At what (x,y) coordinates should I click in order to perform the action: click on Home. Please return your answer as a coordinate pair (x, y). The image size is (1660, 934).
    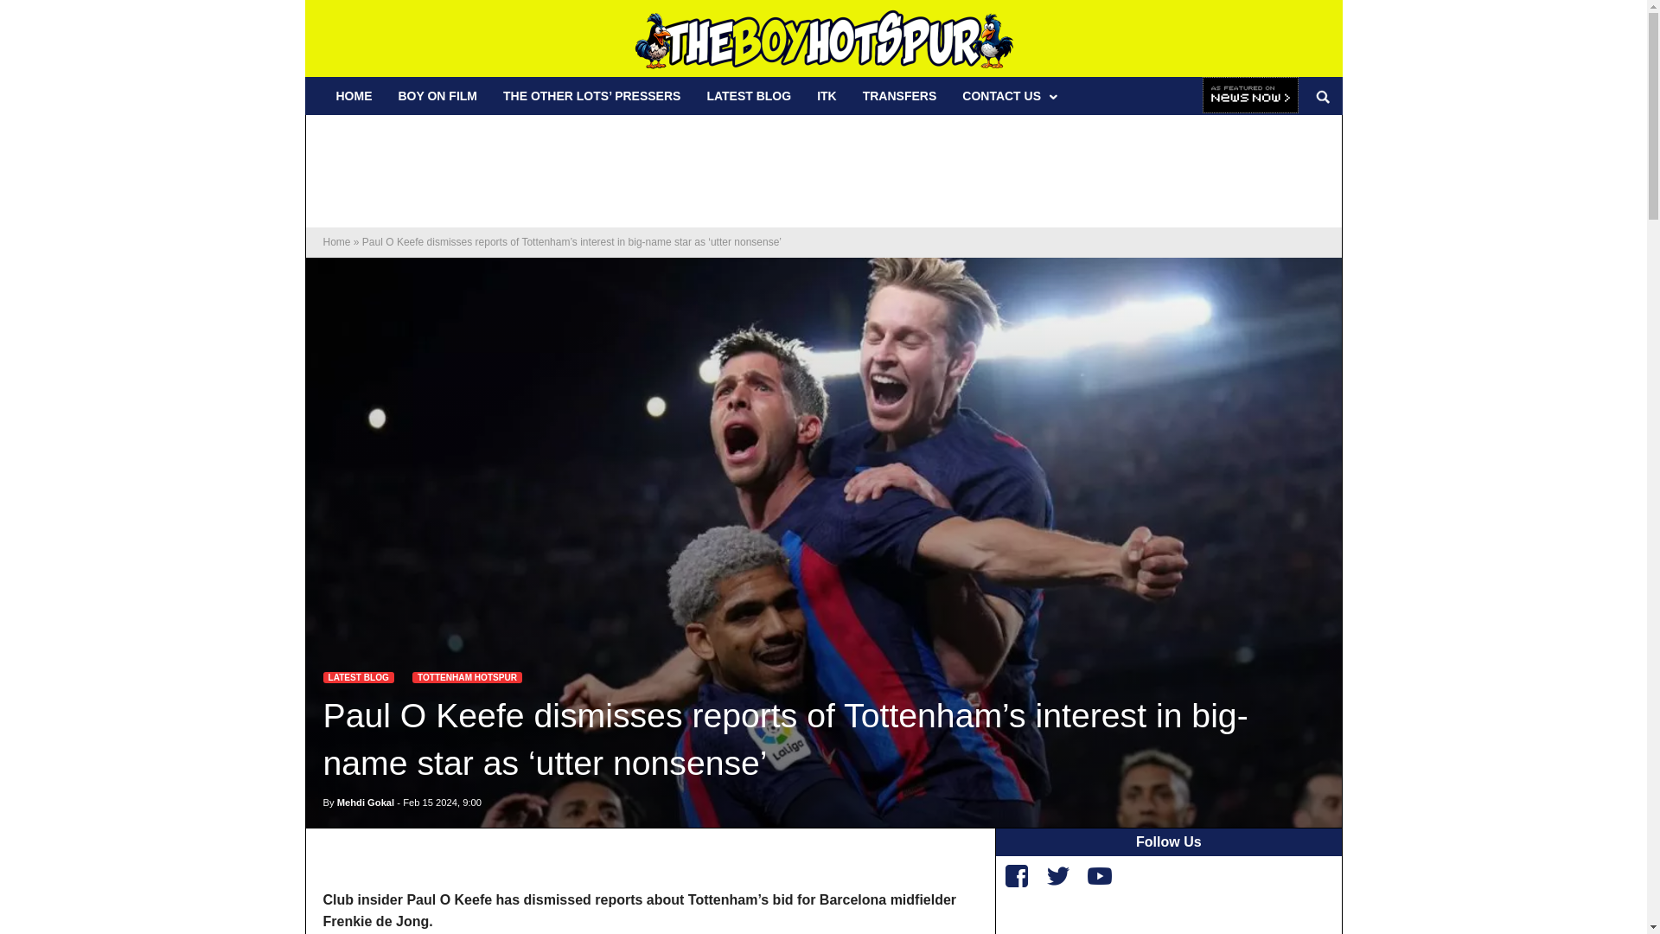
    Looking at the image, I should click on (337, 242).